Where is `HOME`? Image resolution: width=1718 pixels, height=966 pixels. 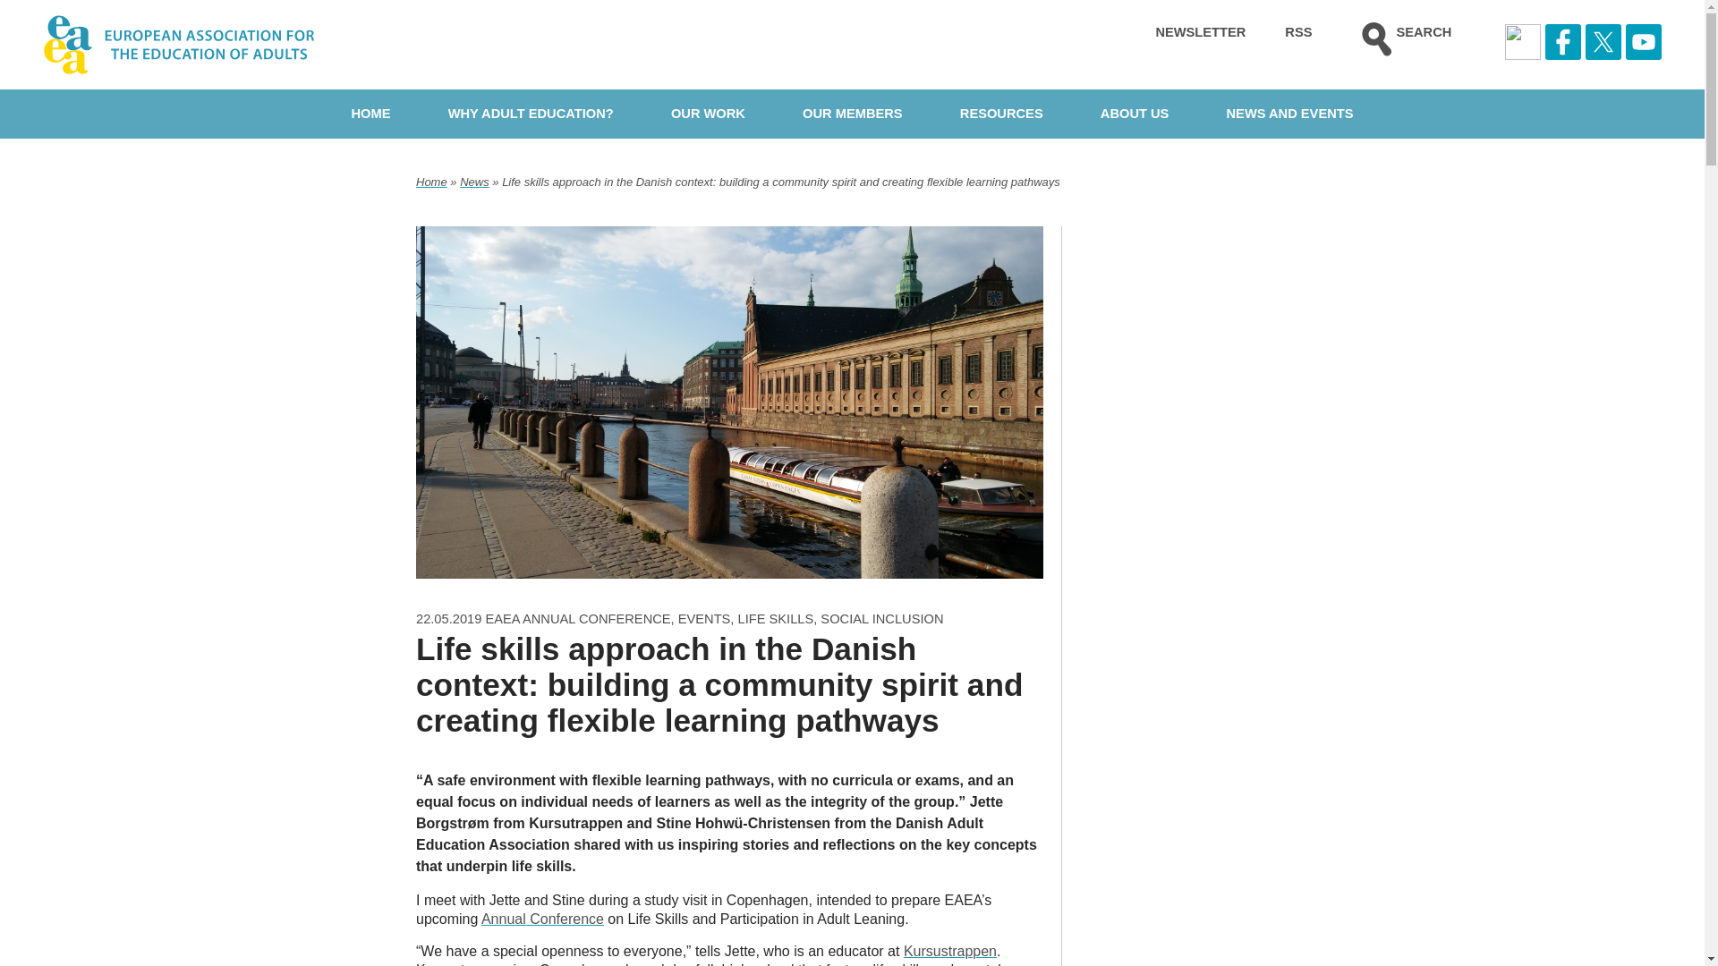 HOME is located at coordinates (370, 114).